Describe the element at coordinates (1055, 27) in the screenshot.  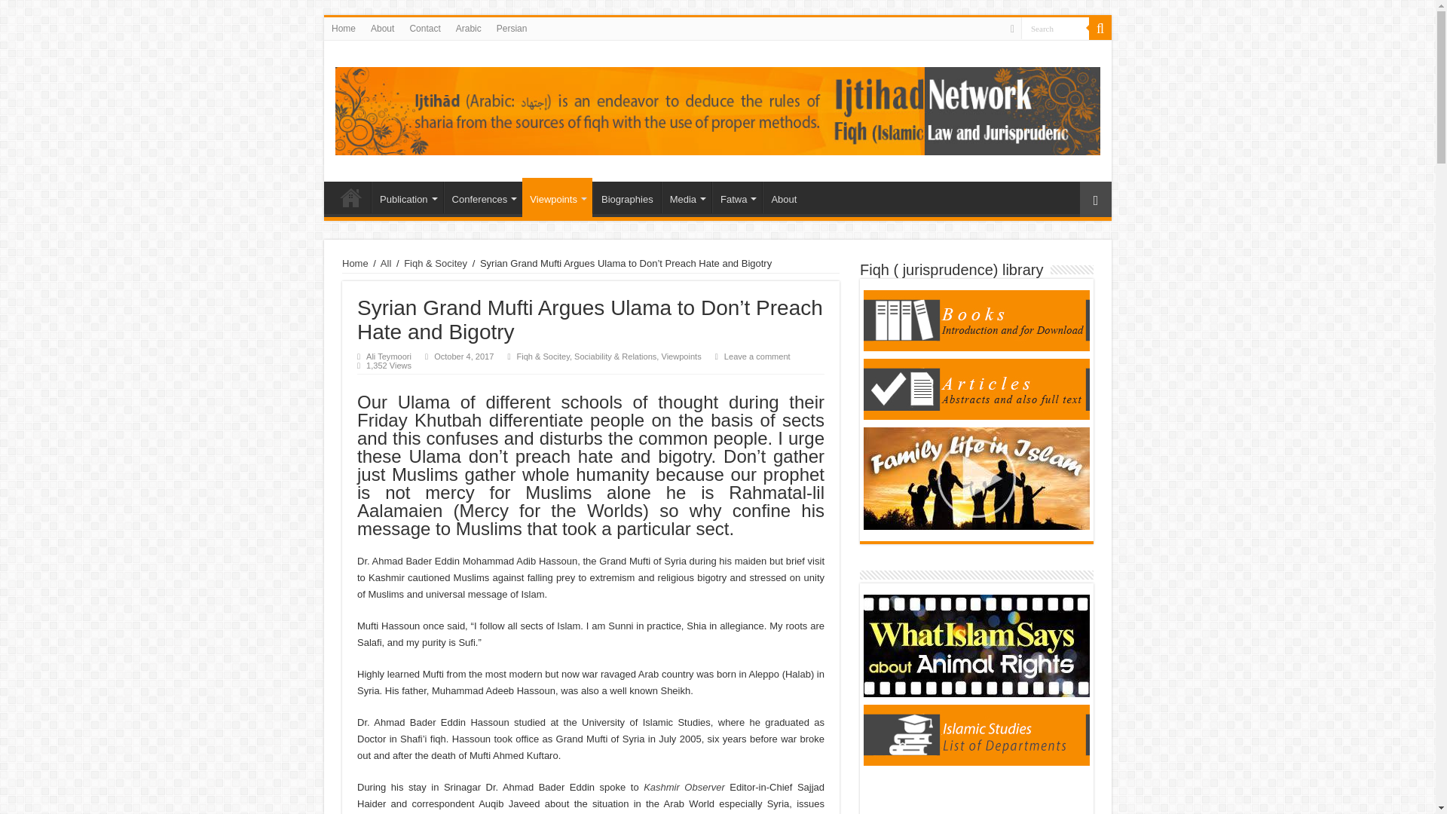
I see `Search` at that location.